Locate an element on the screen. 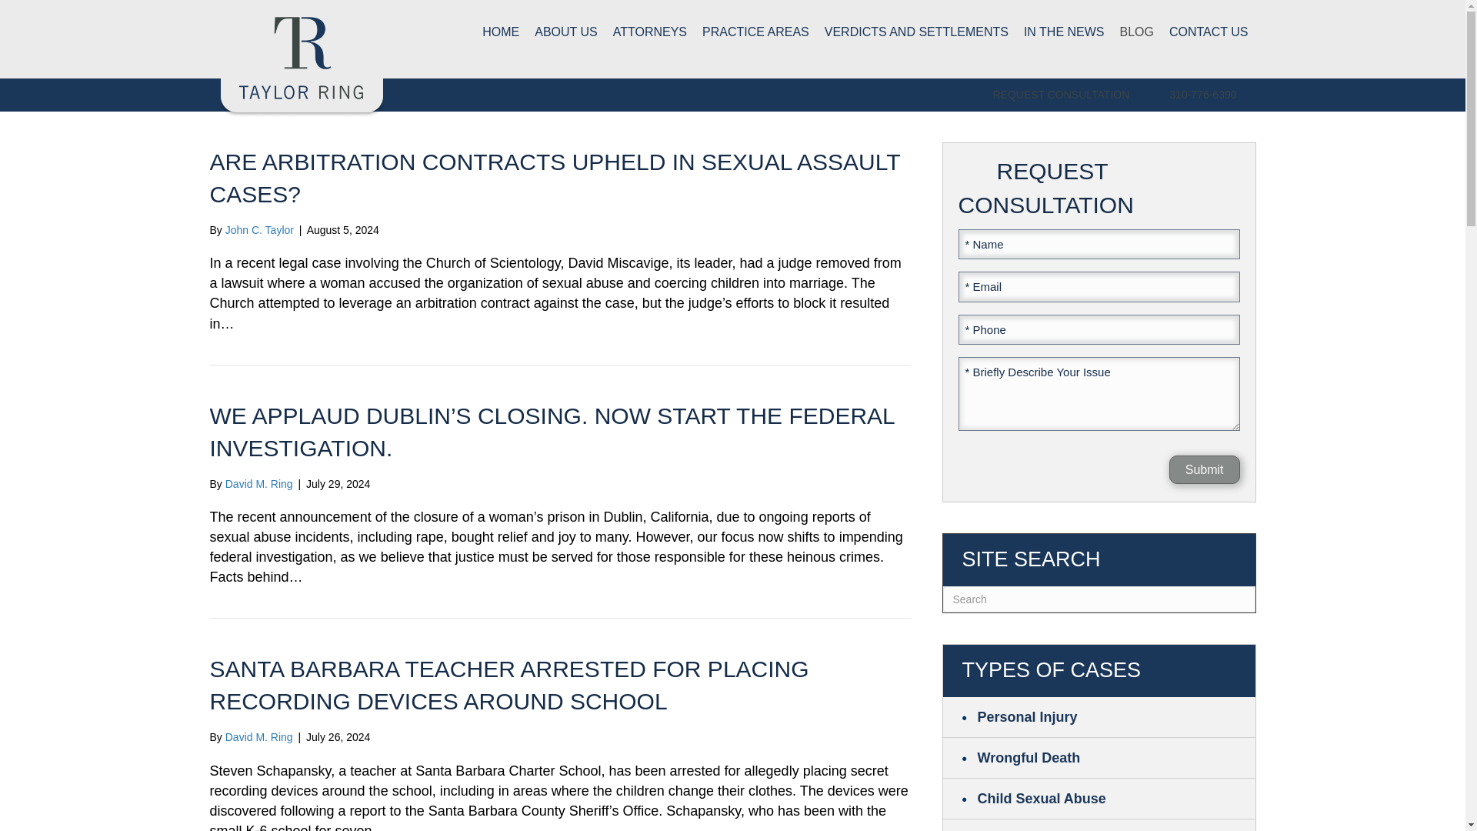 This screenshot has height=831, width=1477. ATTORNEYS is located at coordinates (649, 32).